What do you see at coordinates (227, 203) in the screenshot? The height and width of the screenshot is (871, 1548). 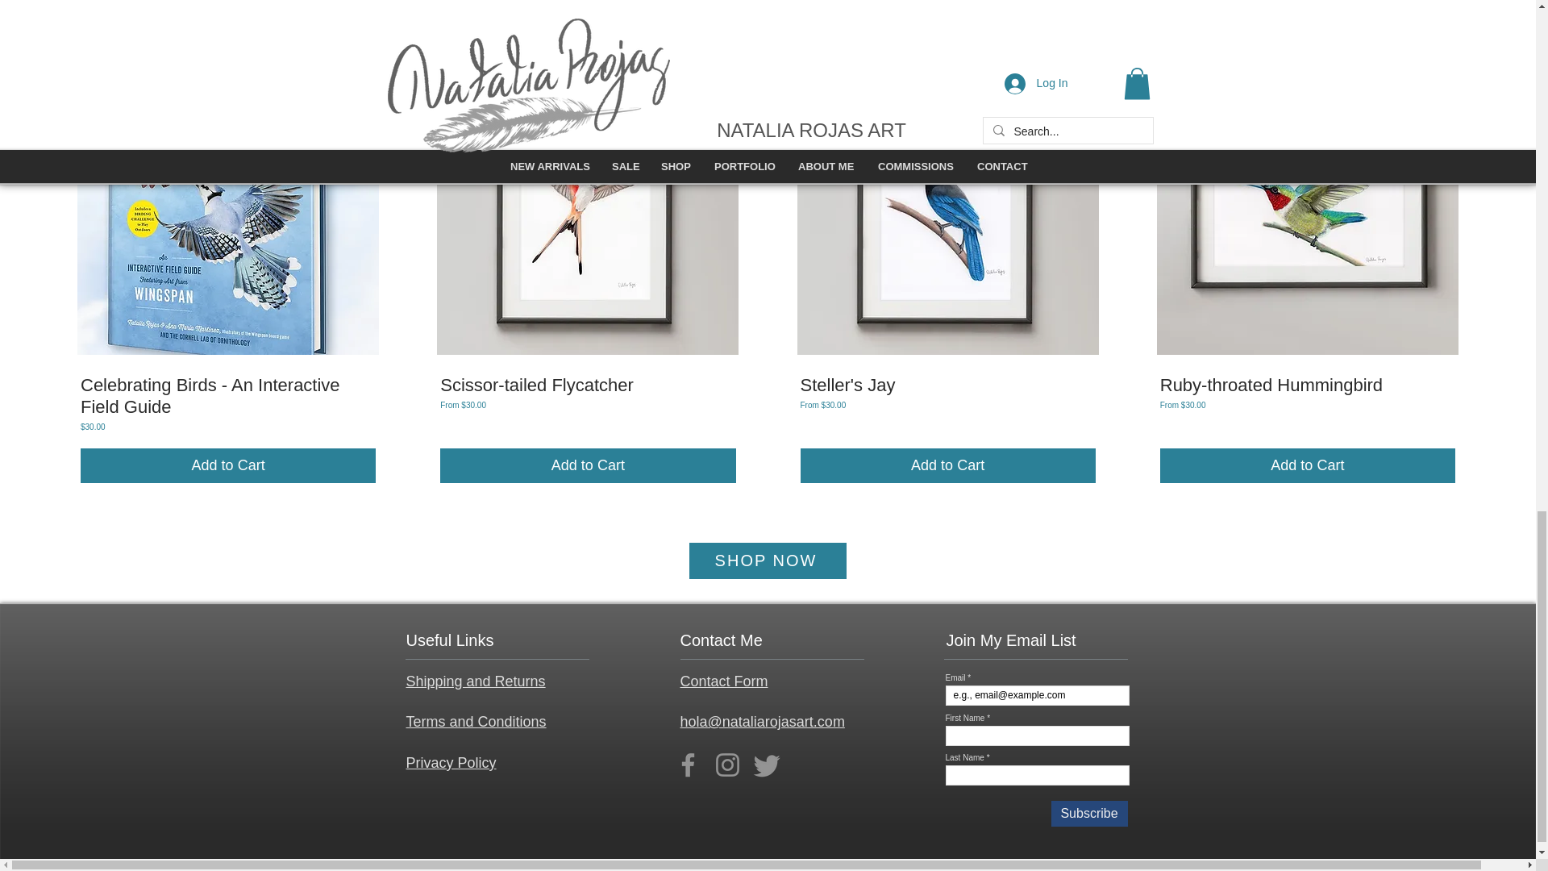 I see `SIGNED BY NATALIA` at bounding box center [227, 203].